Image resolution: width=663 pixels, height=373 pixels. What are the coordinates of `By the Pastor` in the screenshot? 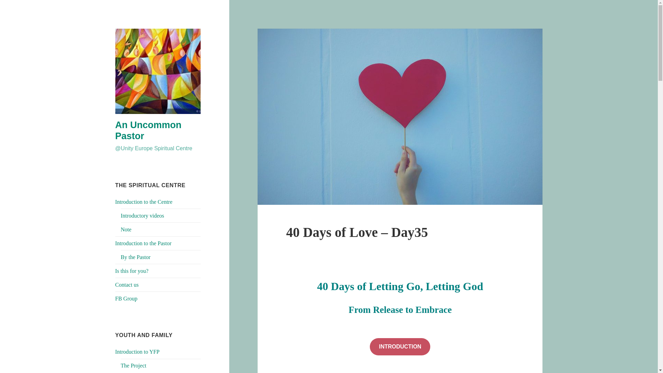 It's located at (135, 257).